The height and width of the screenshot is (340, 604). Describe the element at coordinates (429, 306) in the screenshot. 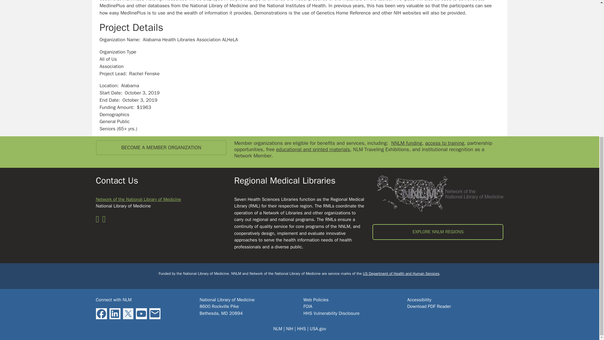

I see `Get PDF Reader Plugin` at that location.